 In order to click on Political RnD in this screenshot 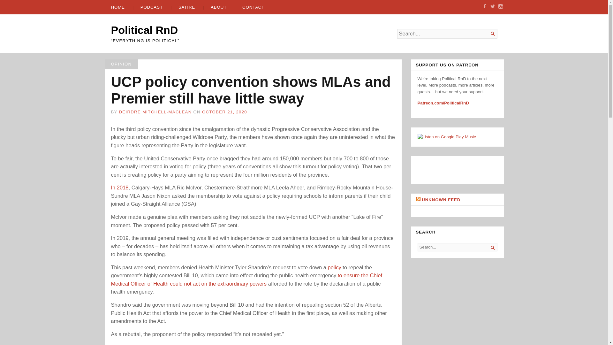, I will do `click(144, 30)`.